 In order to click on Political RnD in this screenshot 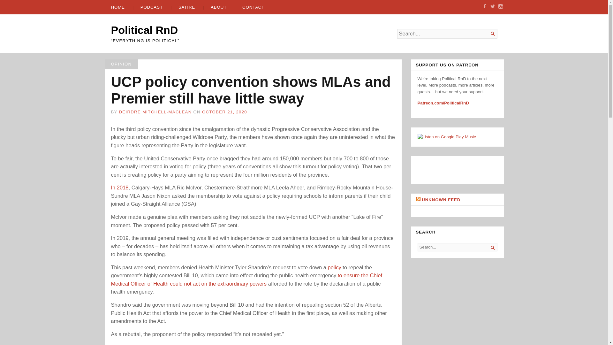, I will do `click(144, 30)`.